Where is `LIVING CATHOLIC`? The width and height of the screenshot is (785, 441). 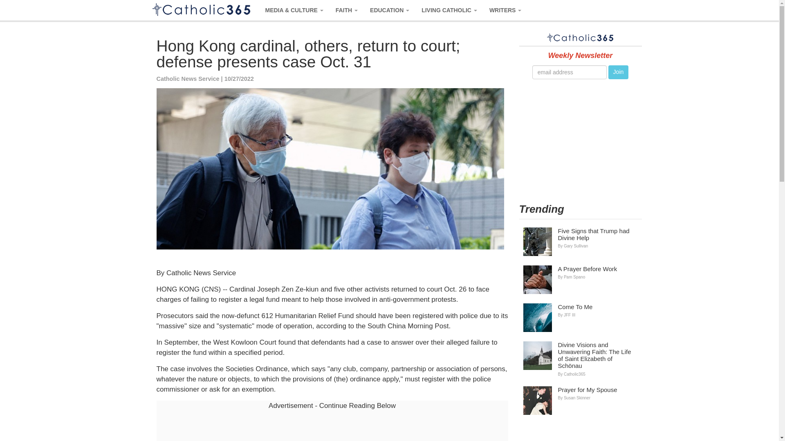
LIVING CATHOLIC is located at coordinates (449, 10).